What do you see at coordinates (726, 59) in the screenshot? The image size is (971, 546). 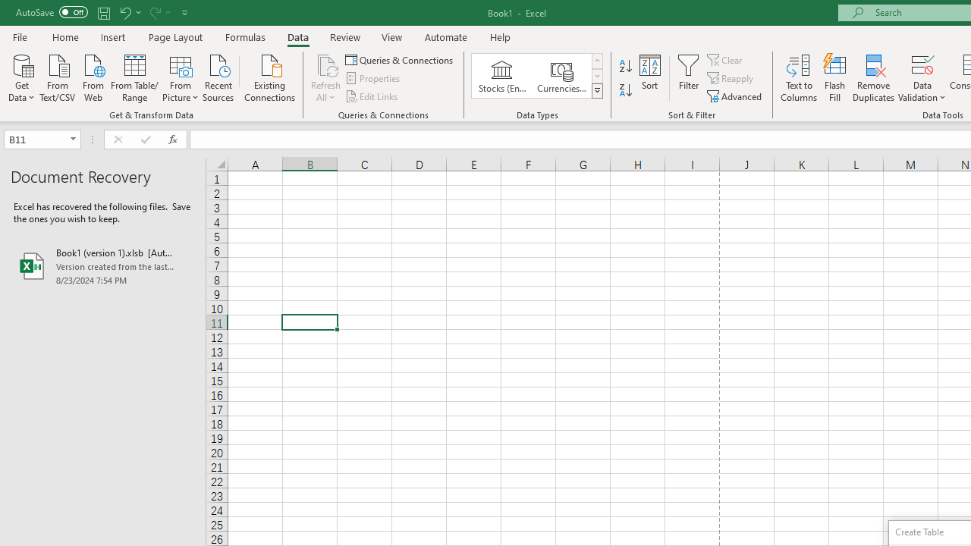 I see `Clear` at bounding box center [726, 59].